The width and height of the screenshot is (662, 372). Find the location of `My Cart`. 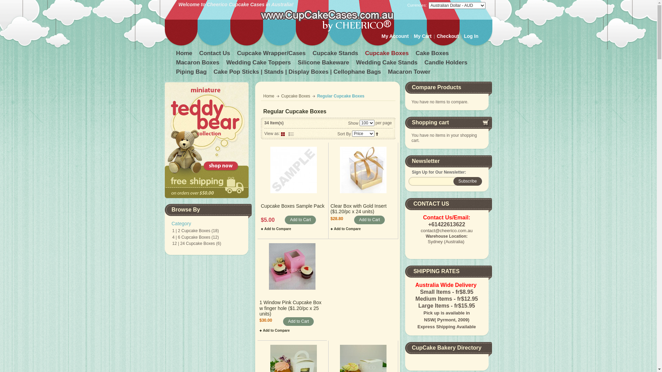

My Cart is located at coordinates (423, 36).